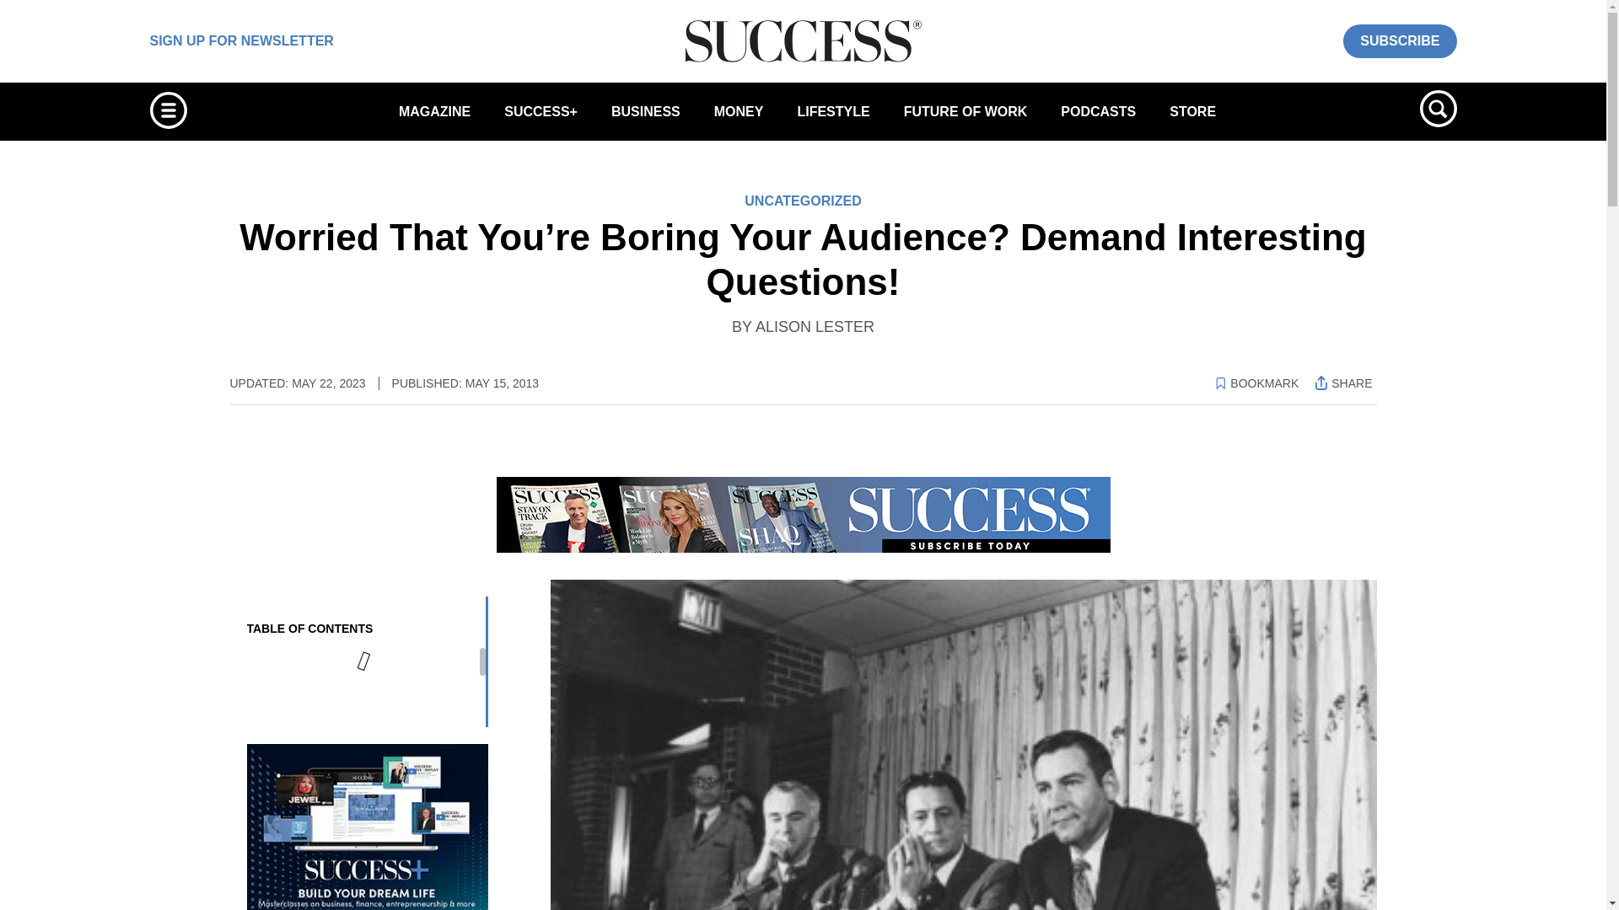 Image resolution: width=1619 pixels, height=910 pixels. I want to click on MONEY, so click(739, 111).